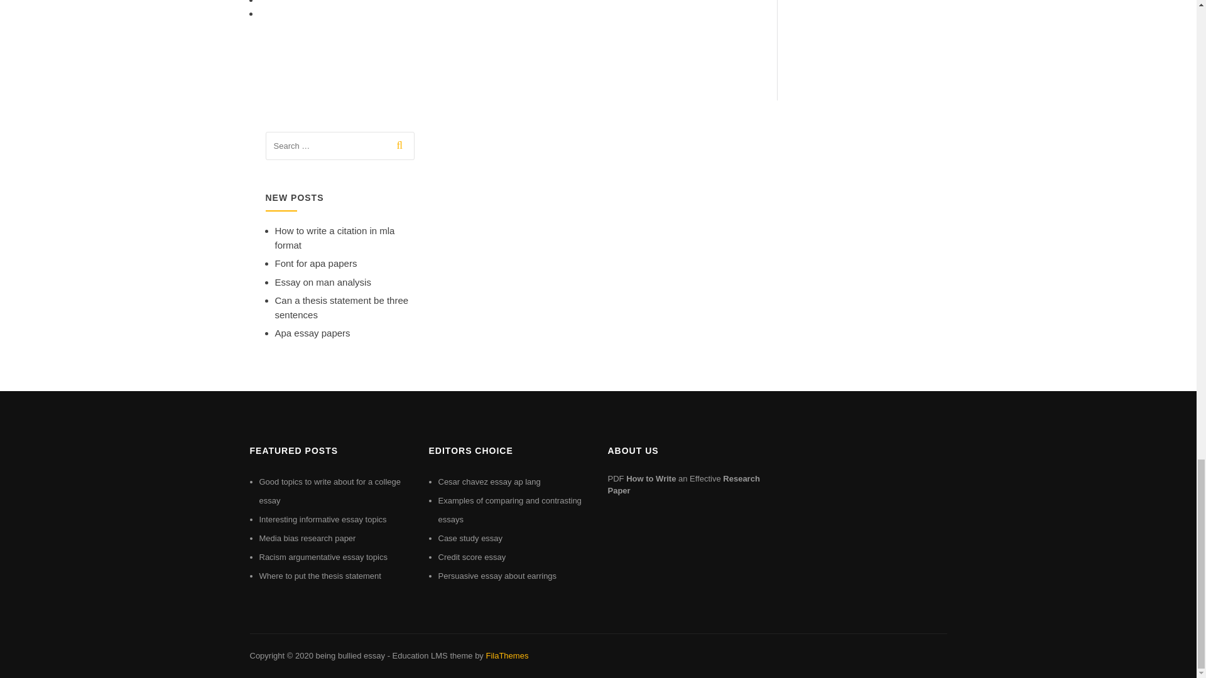 This screenshot has width=1206, height=678. I want to click on Examples of comparing and contrasting essays, so click(510, 510).